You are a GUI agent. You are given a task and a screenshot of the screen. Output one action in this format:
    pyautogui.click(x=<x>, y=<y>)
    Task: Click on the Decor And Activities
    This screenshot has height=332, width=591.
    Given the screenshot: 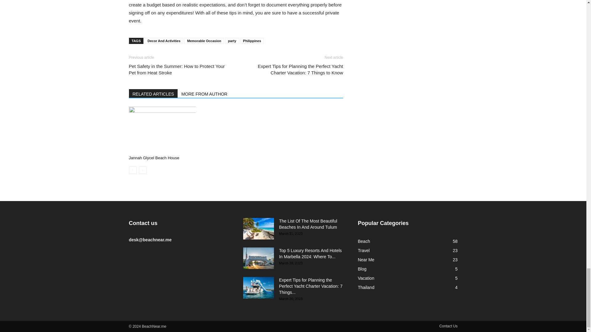 What is the action you would take?
    pyautogui.click(x=164, y=41)
    